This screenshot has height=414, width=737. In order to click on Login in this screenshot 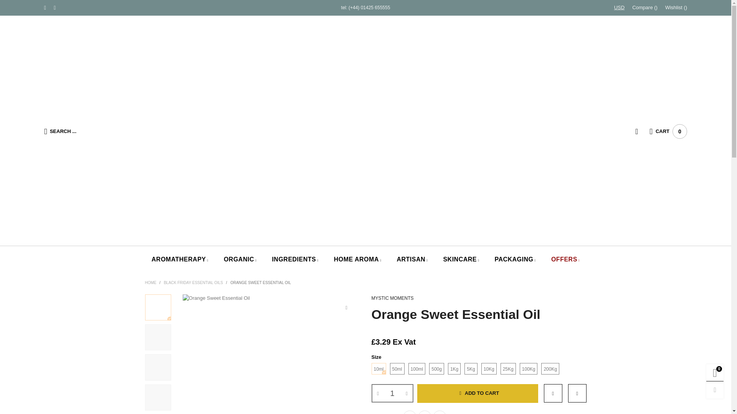, I will do `click(642, 131)`.